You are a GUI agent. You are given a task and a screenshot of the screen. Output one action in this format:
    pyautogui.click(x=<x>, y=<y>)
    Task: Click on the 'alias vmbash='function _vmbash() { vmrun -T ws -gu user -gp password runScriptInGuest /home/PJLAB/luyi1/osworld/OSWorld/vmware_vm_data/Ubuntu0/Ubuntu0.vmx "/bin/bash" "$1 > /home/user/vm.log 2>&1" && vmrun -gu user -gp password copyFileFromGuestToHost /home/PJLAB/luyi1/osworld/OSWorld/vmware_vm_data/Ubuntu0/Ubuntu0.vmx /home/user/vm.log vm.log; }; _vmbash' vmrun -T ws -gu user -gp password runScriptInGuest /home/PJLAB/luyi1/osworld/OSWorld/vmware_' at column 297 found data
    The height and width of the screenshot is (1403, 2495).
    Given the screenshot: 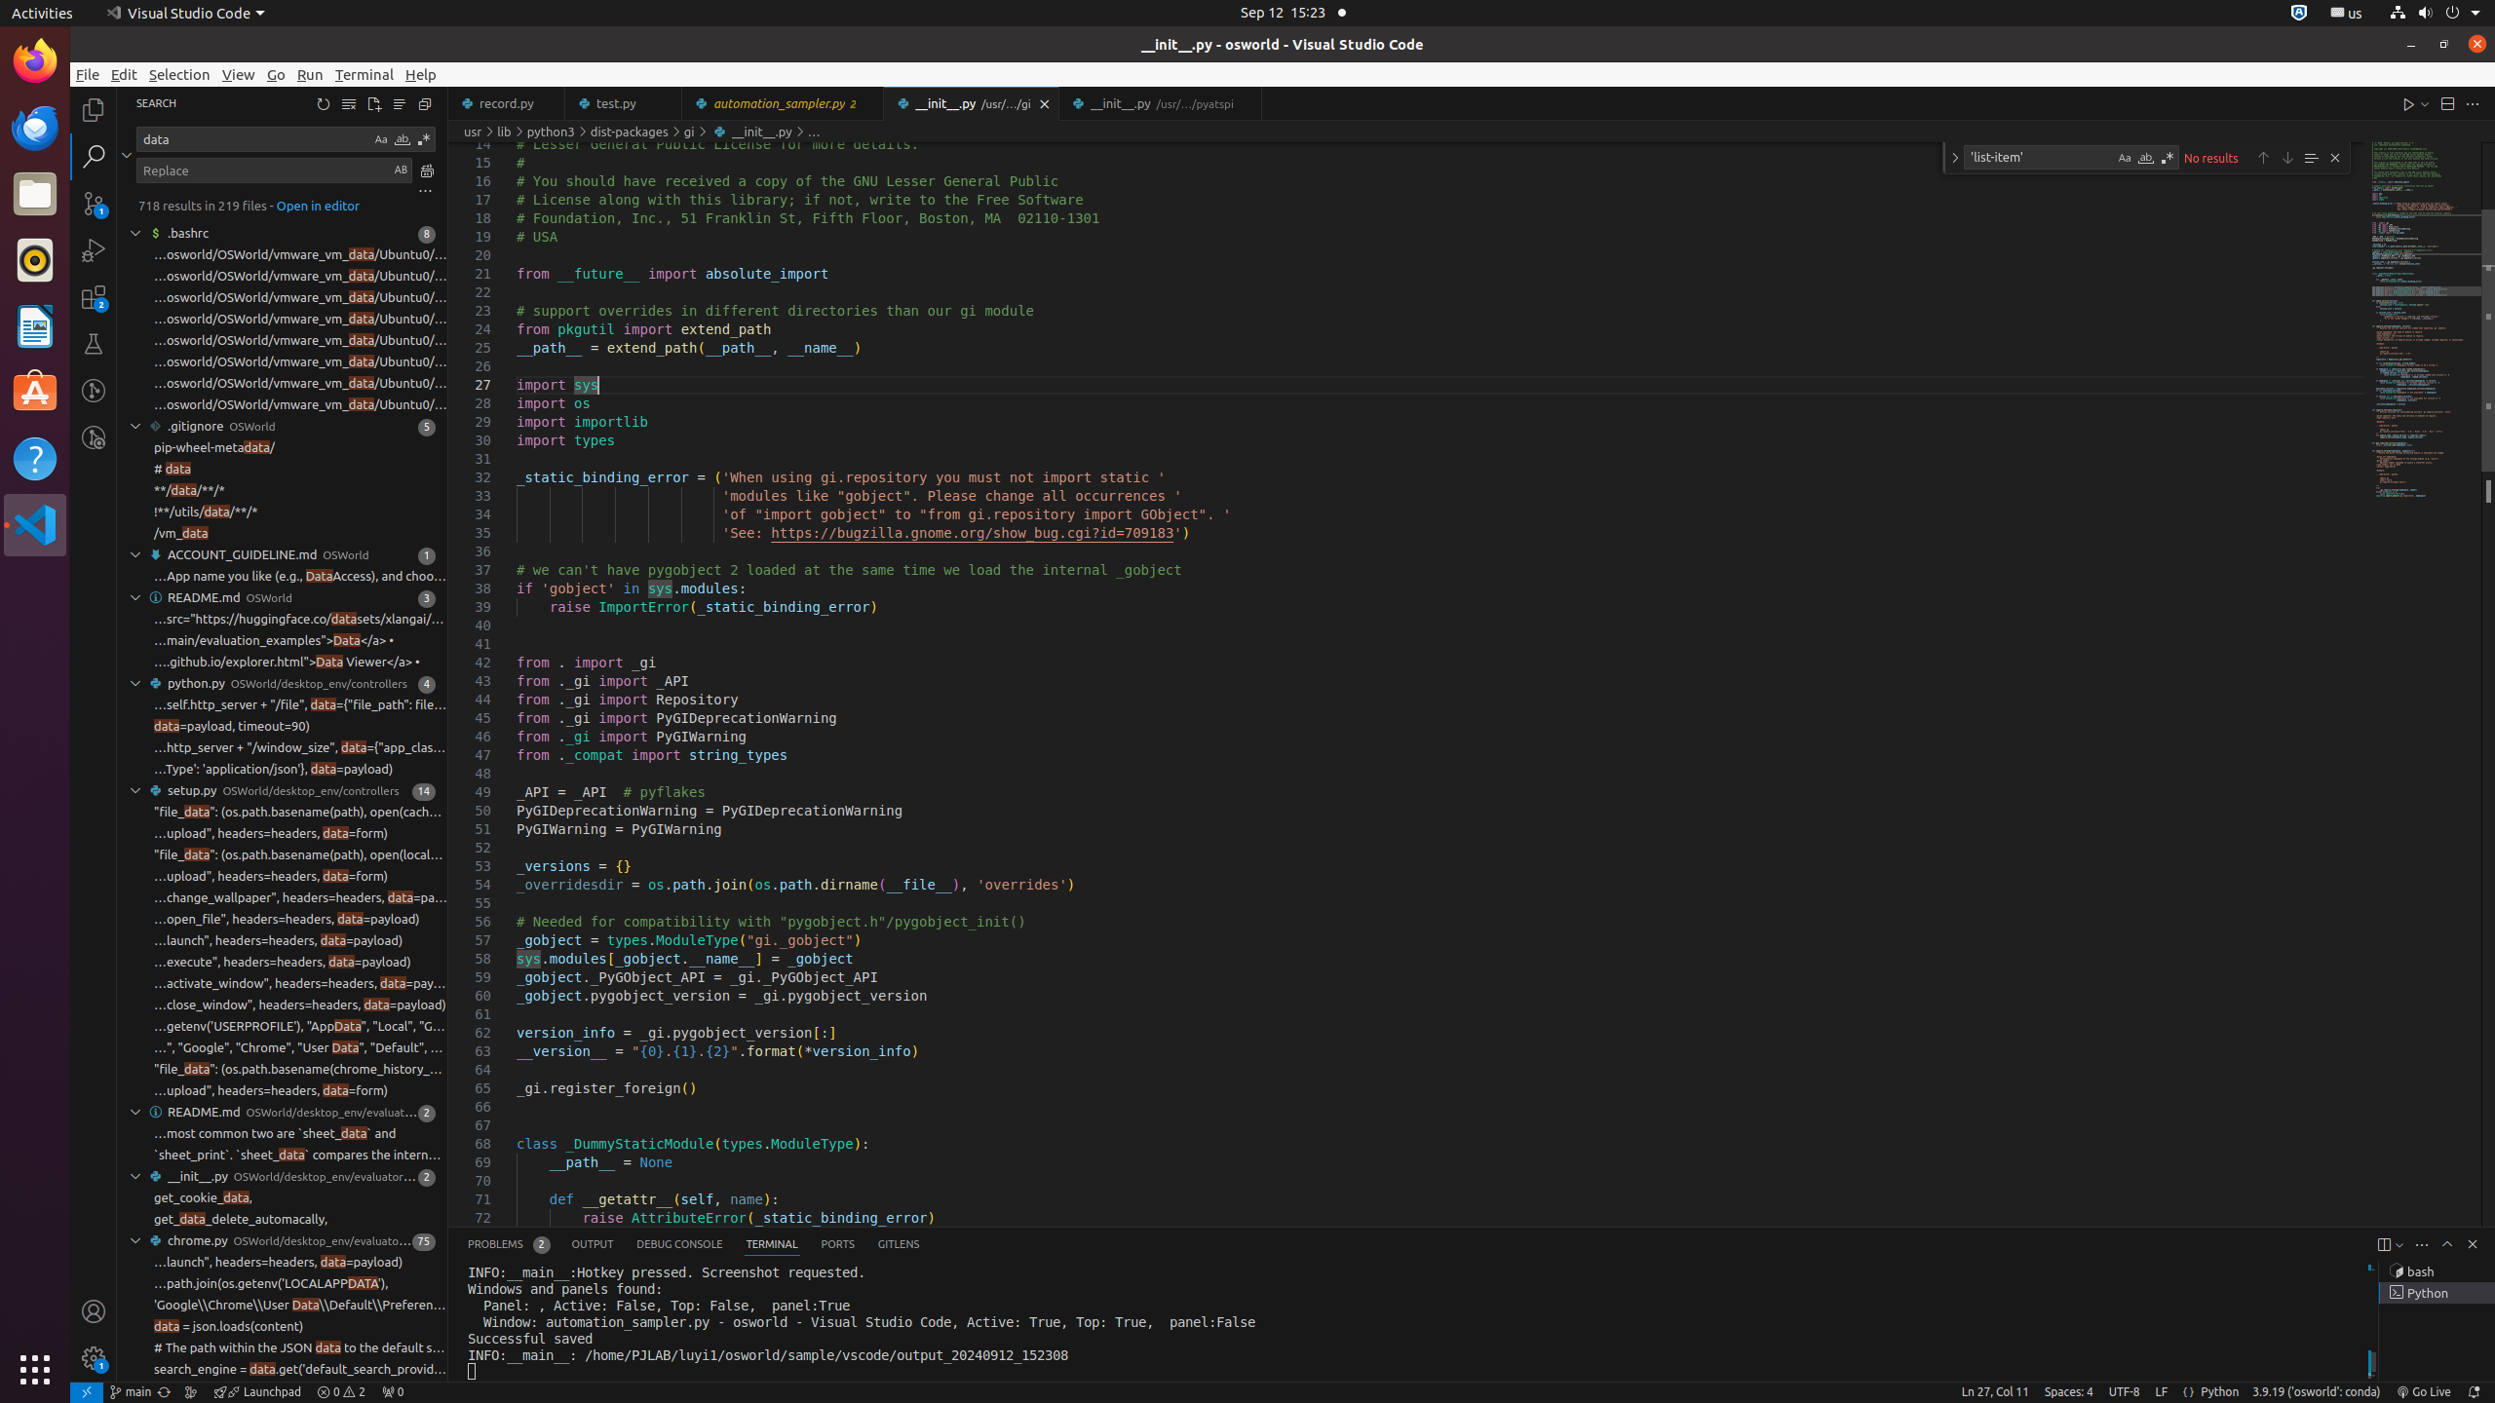 What is the action you would take?
    pyautogui.click(x=283, y=320)
    